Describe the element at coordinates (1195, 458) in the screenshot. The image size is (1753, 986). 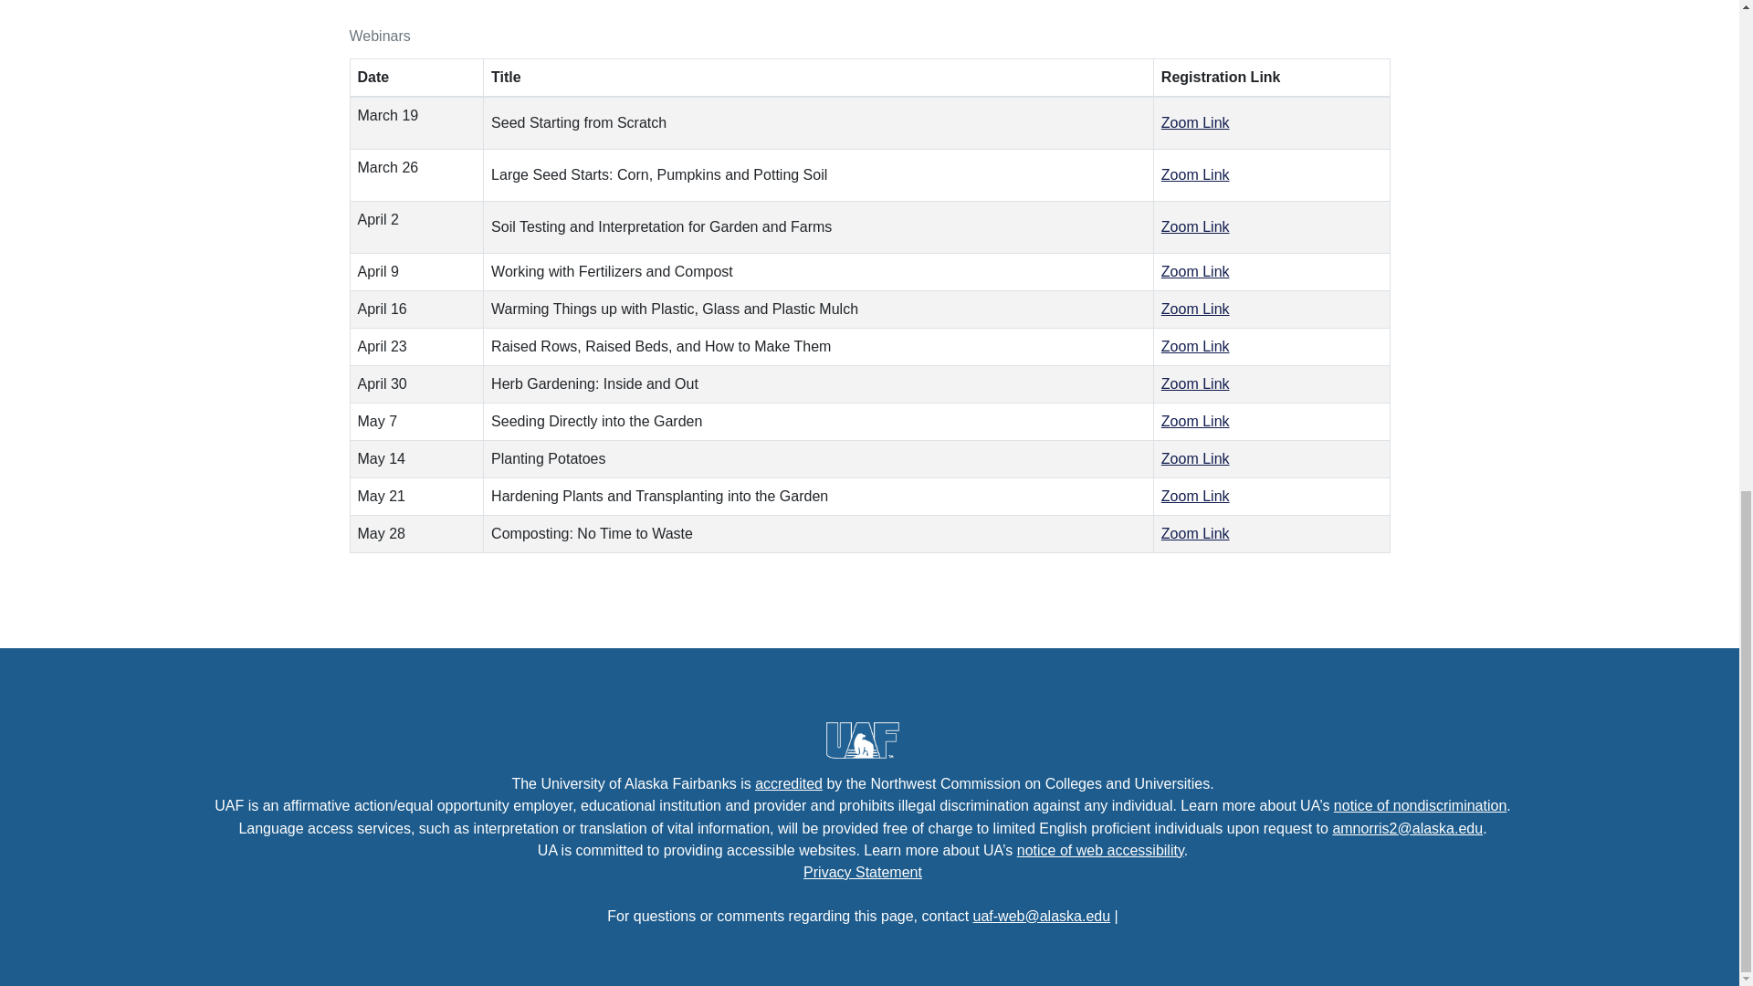
I see `Link to register` at that location.